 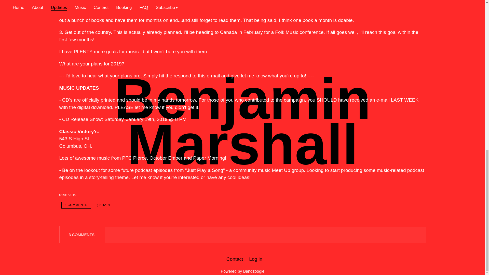 I want to click on Log in, so click(x=255, y=259).